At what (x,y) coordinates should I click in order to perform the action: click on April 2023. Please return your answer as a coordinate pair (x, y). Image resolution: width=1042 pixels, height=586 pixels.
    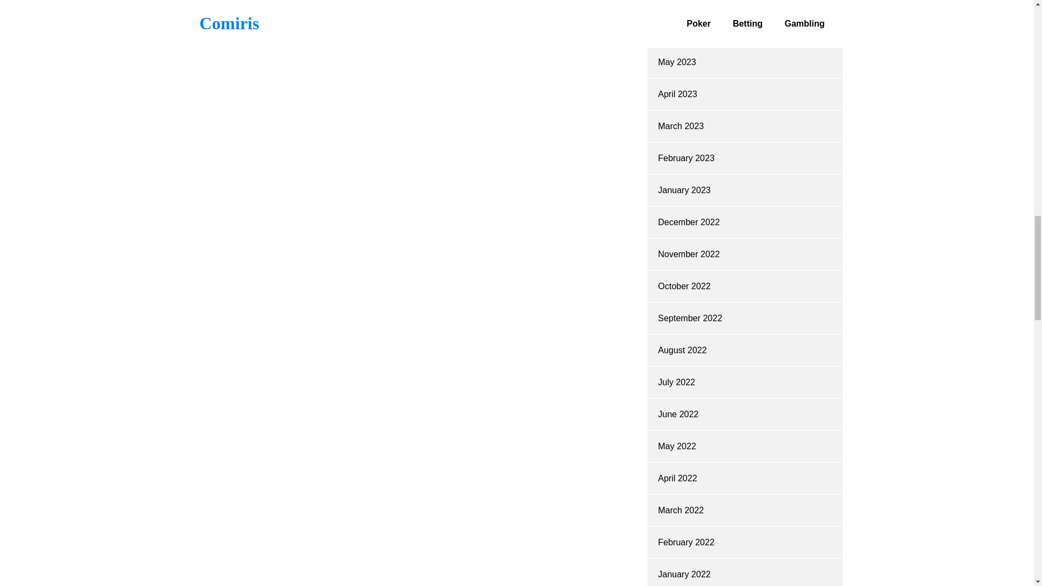
    Looking at the image, I should click on (677, 94).